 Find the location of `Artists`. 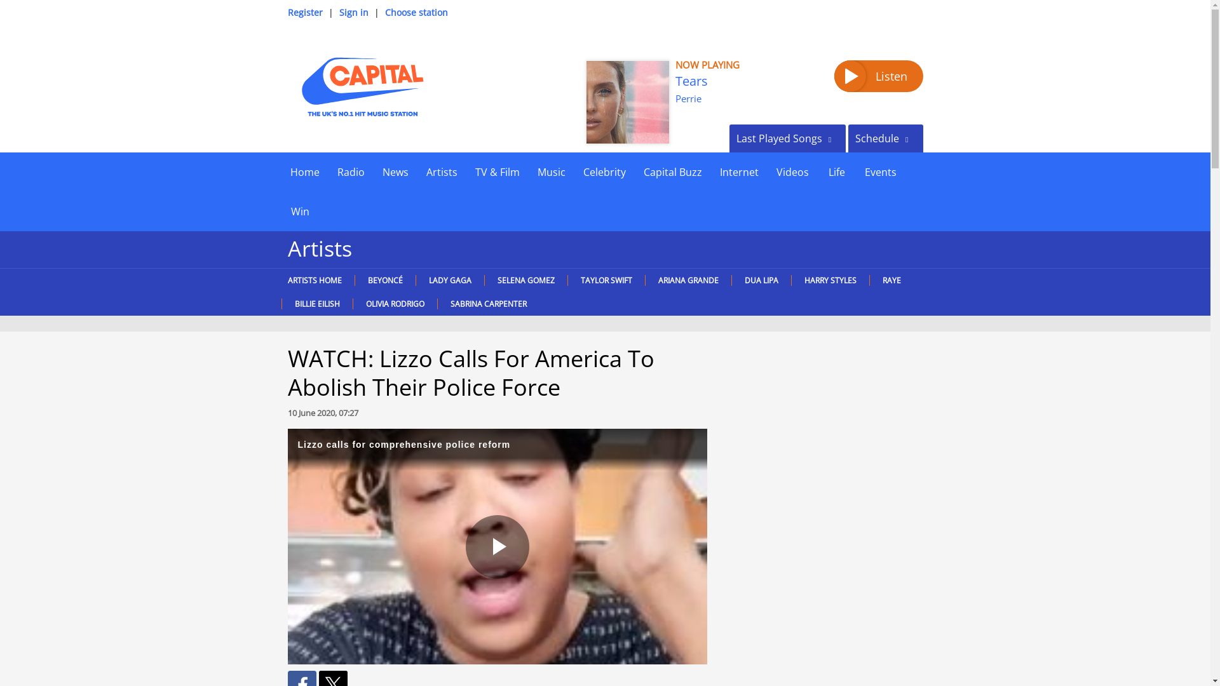

Artists is located at coordinates (441, 171).